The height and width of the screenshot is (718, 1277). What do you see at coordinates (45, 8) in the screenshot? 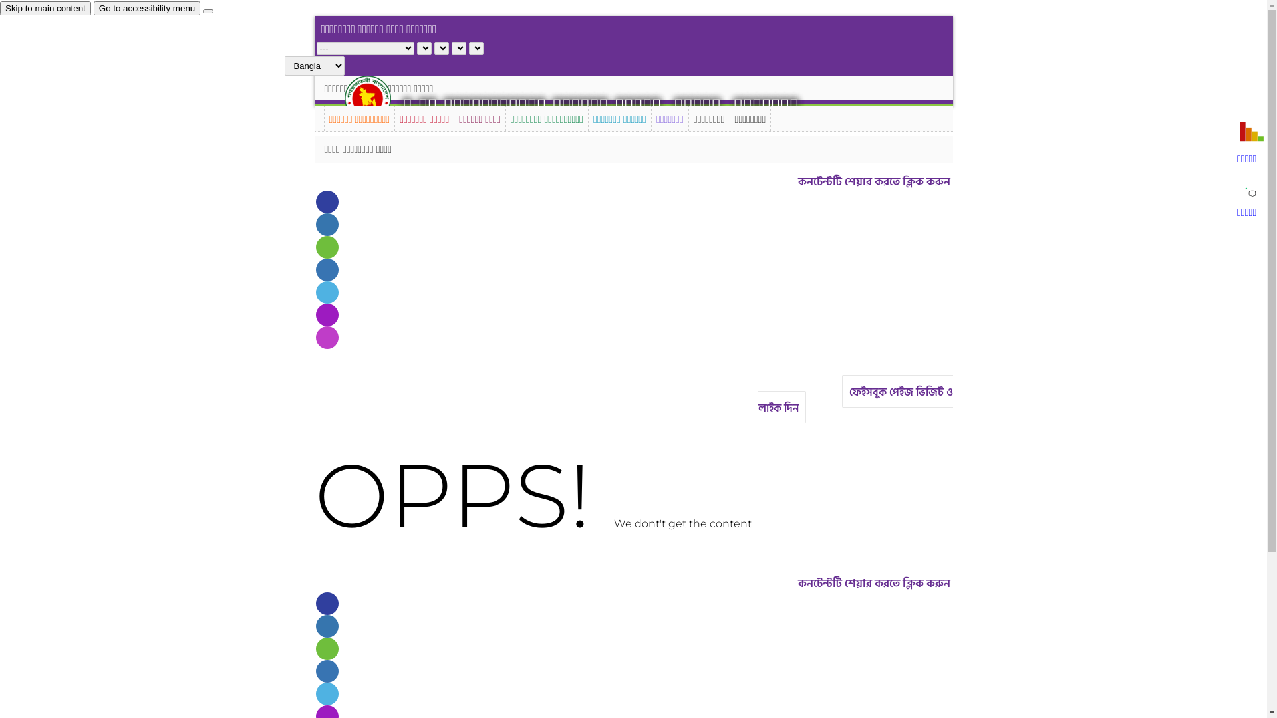
I see `Skip to main content` at bounding box center [45, 8].